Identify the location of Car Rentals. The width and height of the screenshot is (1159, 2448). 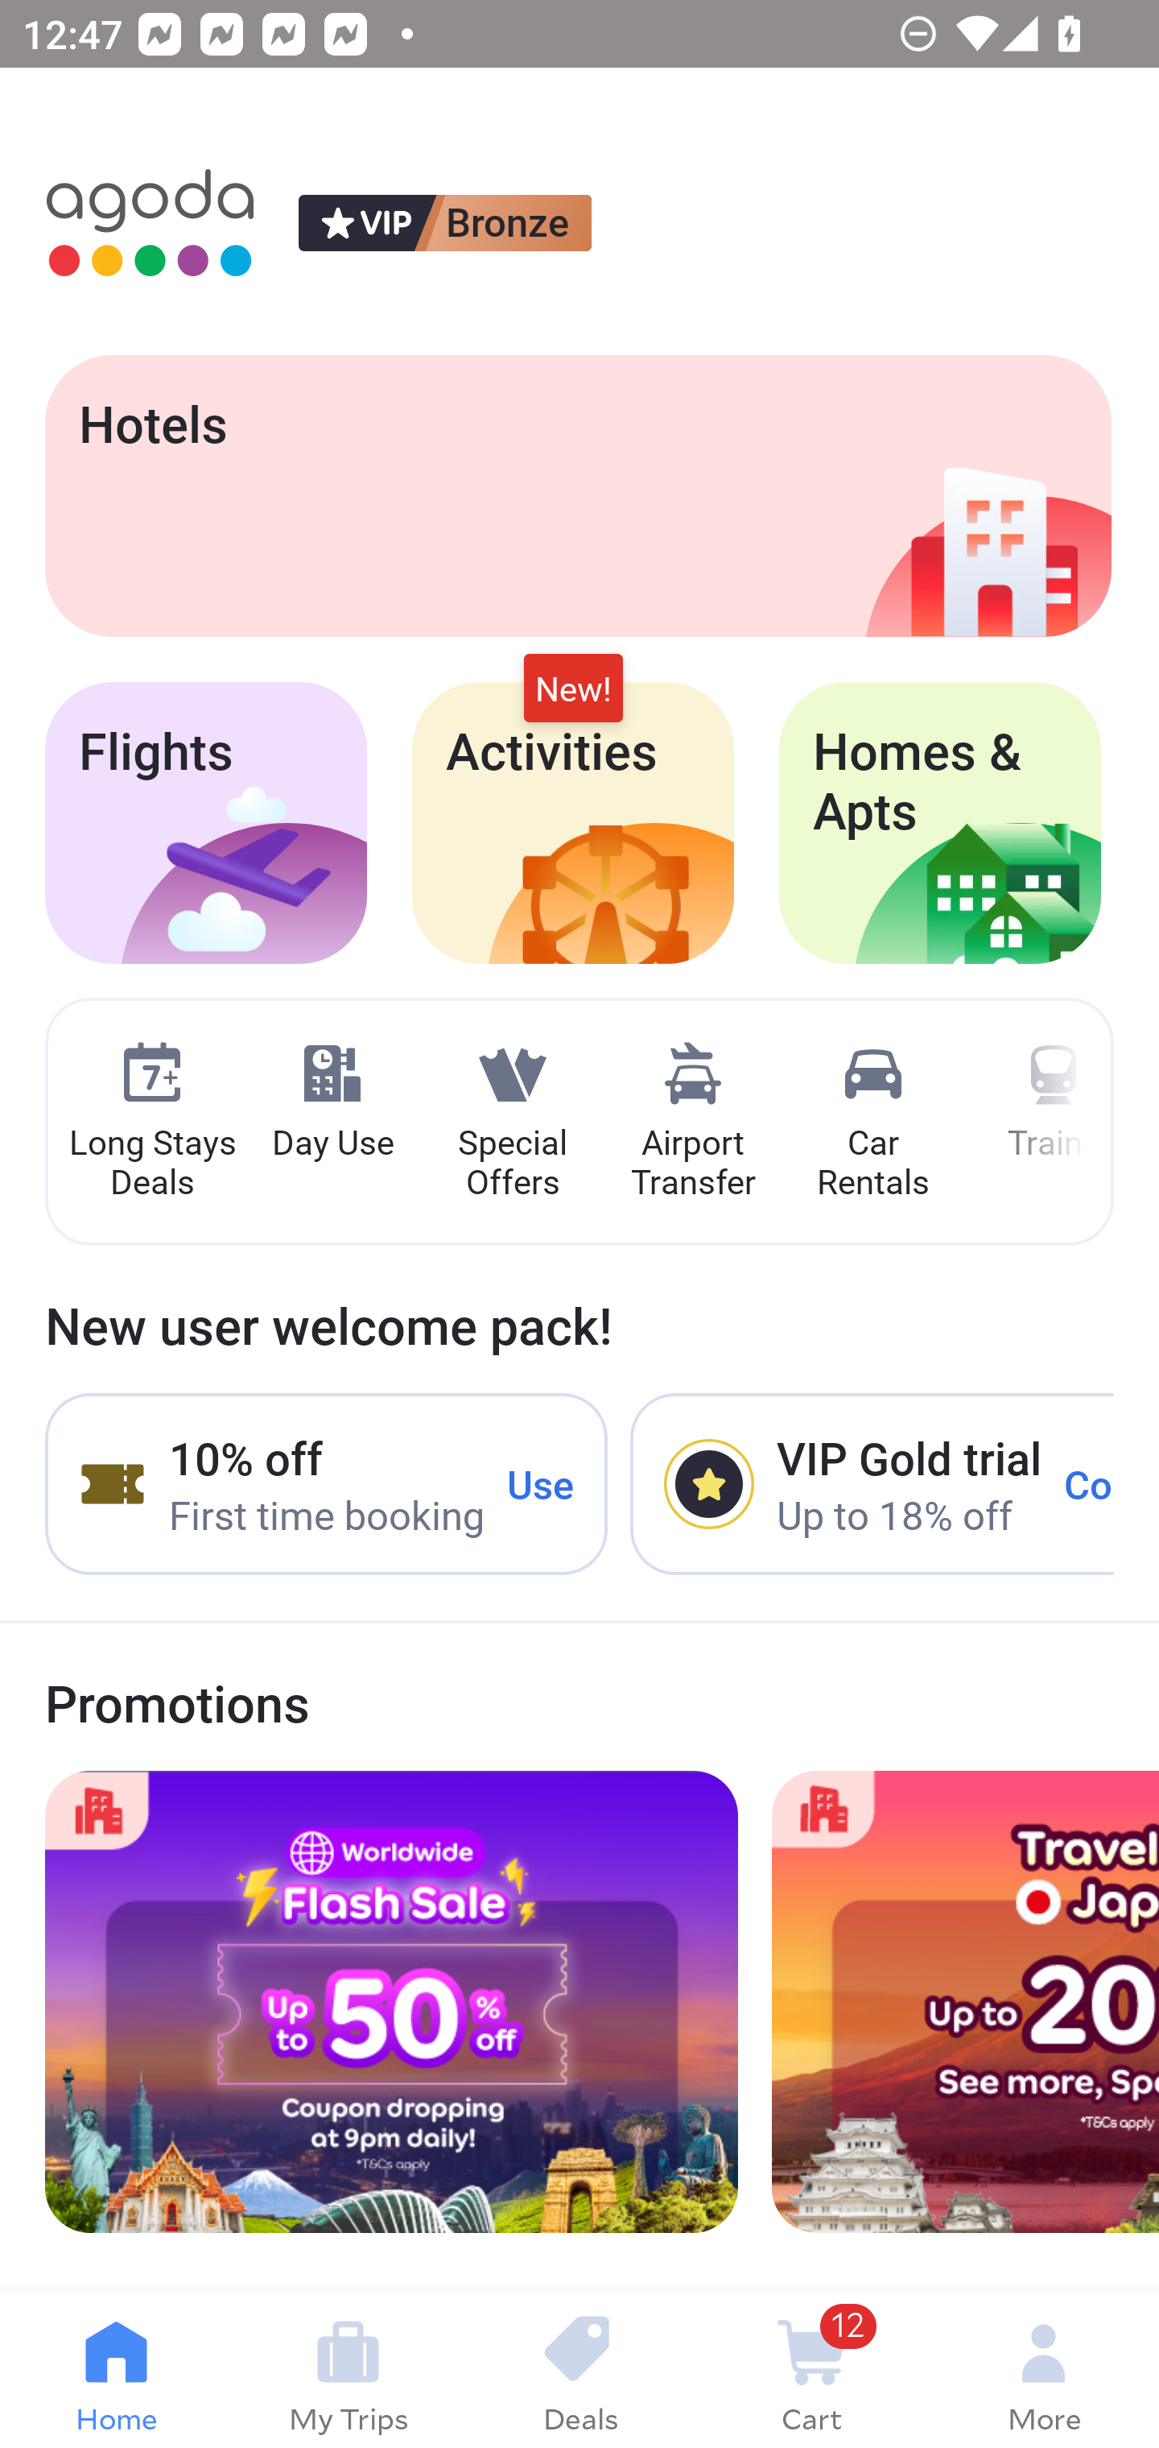
(872, 1123).